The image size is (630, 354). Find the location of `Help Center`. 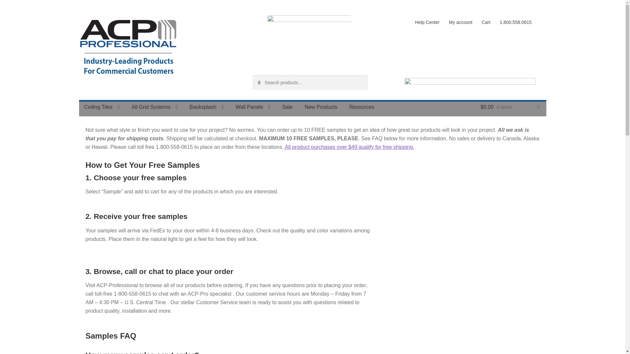

Help Center is located at coordinates (427, 22).